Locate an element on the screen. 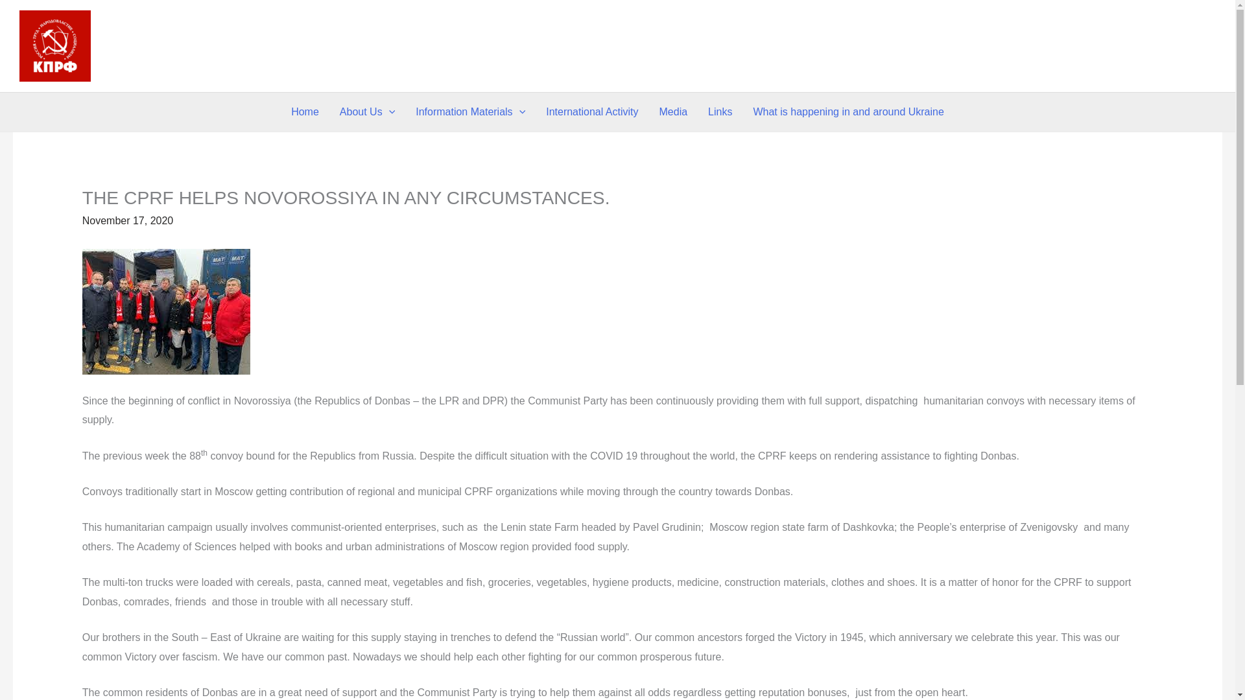 The height and width of the screenshot is (700, 1245). International Activity is located at coordinates (591, 111).